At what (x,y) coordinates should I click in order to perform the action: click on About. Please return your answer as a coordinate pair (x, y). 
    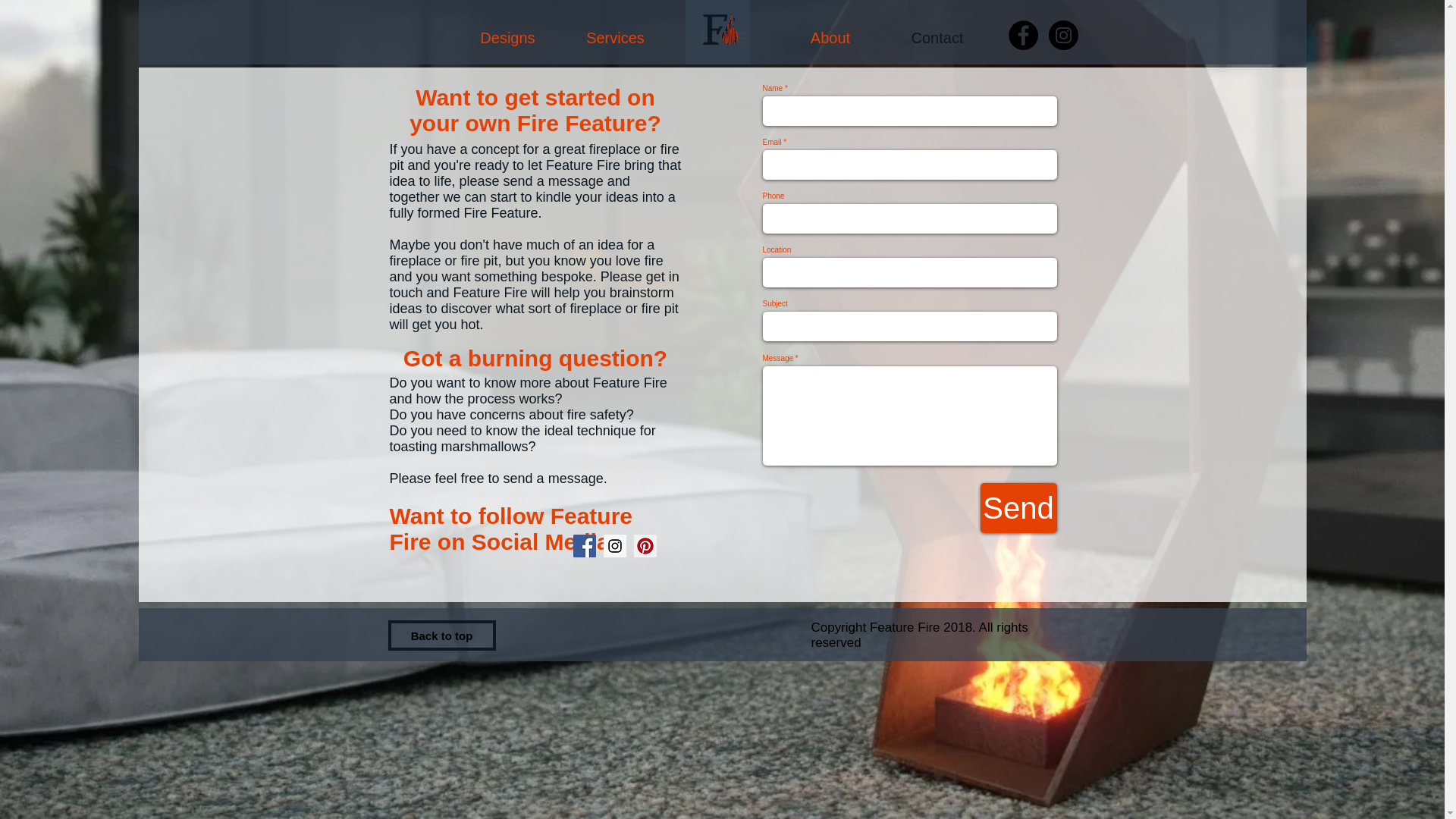
    Looking at the image, I should click on (830, 37).